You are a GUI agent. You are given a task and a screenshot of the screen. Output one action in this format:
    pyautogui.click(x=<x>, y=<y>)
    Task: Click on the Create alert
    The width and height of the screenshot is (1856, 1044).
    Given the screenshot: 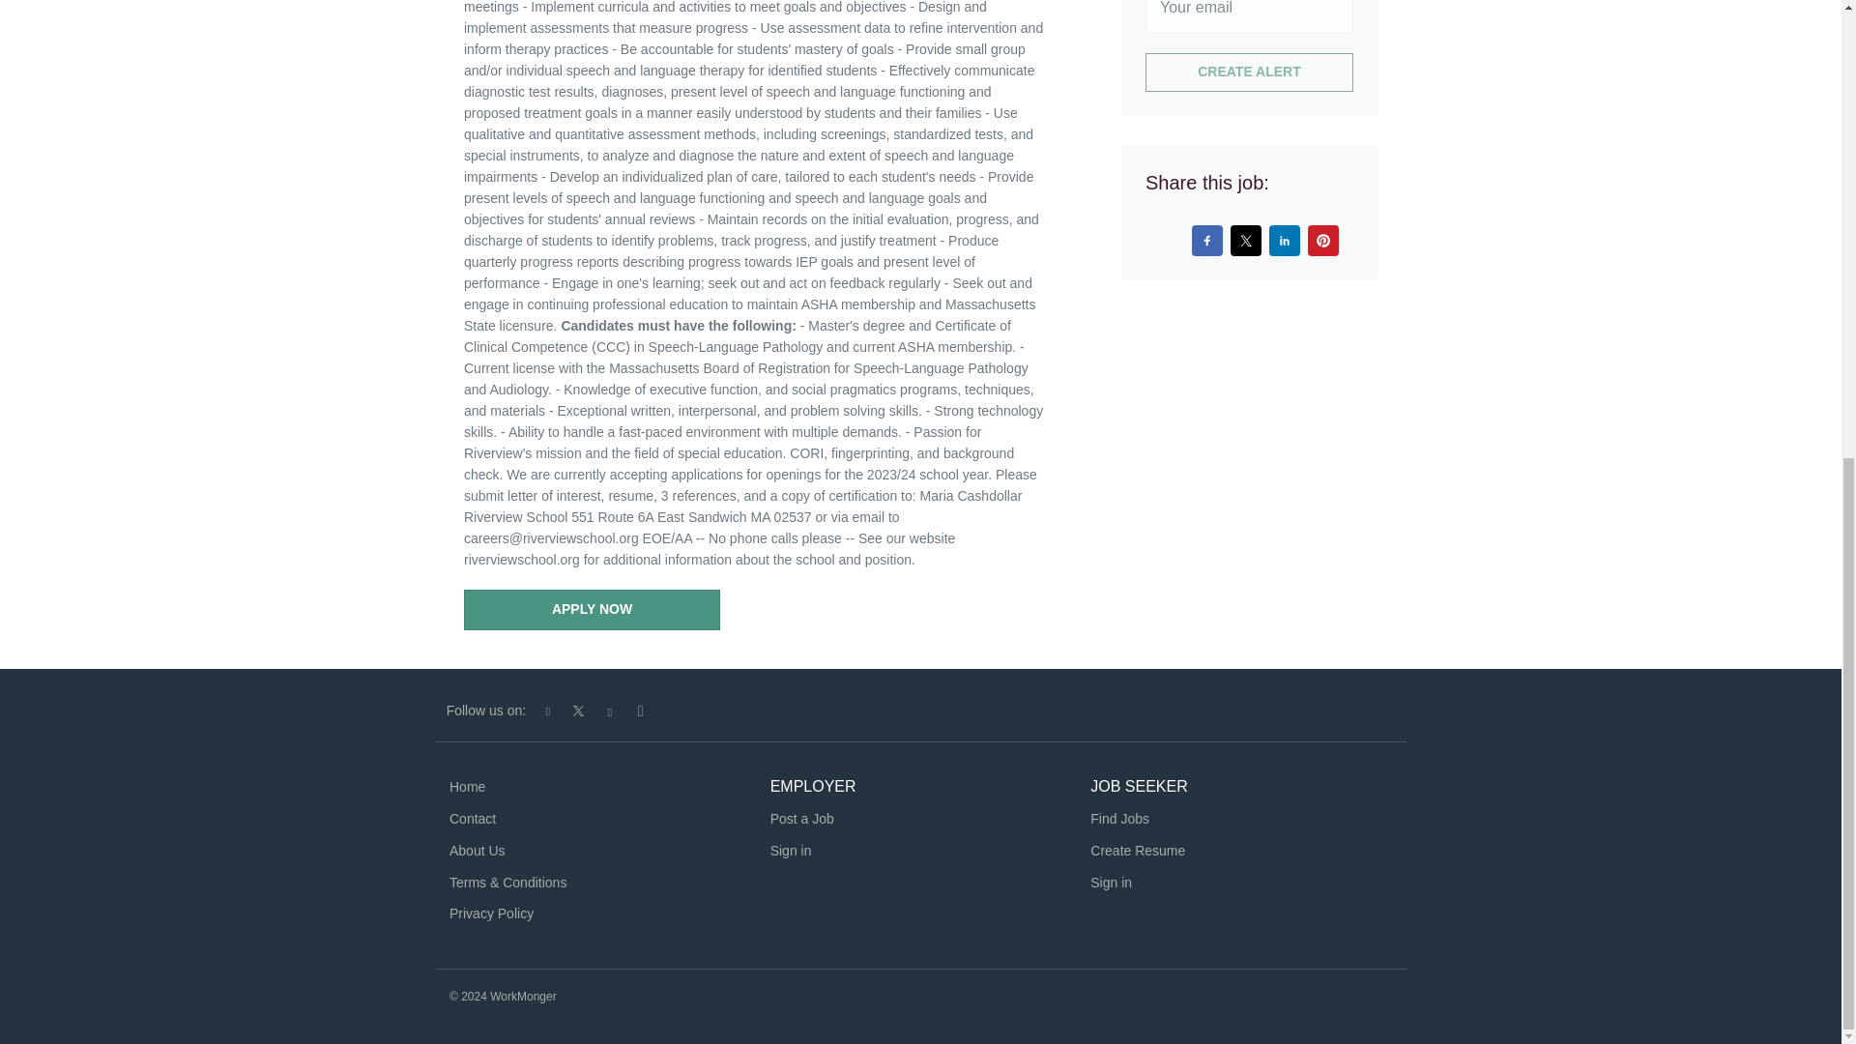 What is the action you would take?
    pyautogui.click(x=1249, y=72)
    